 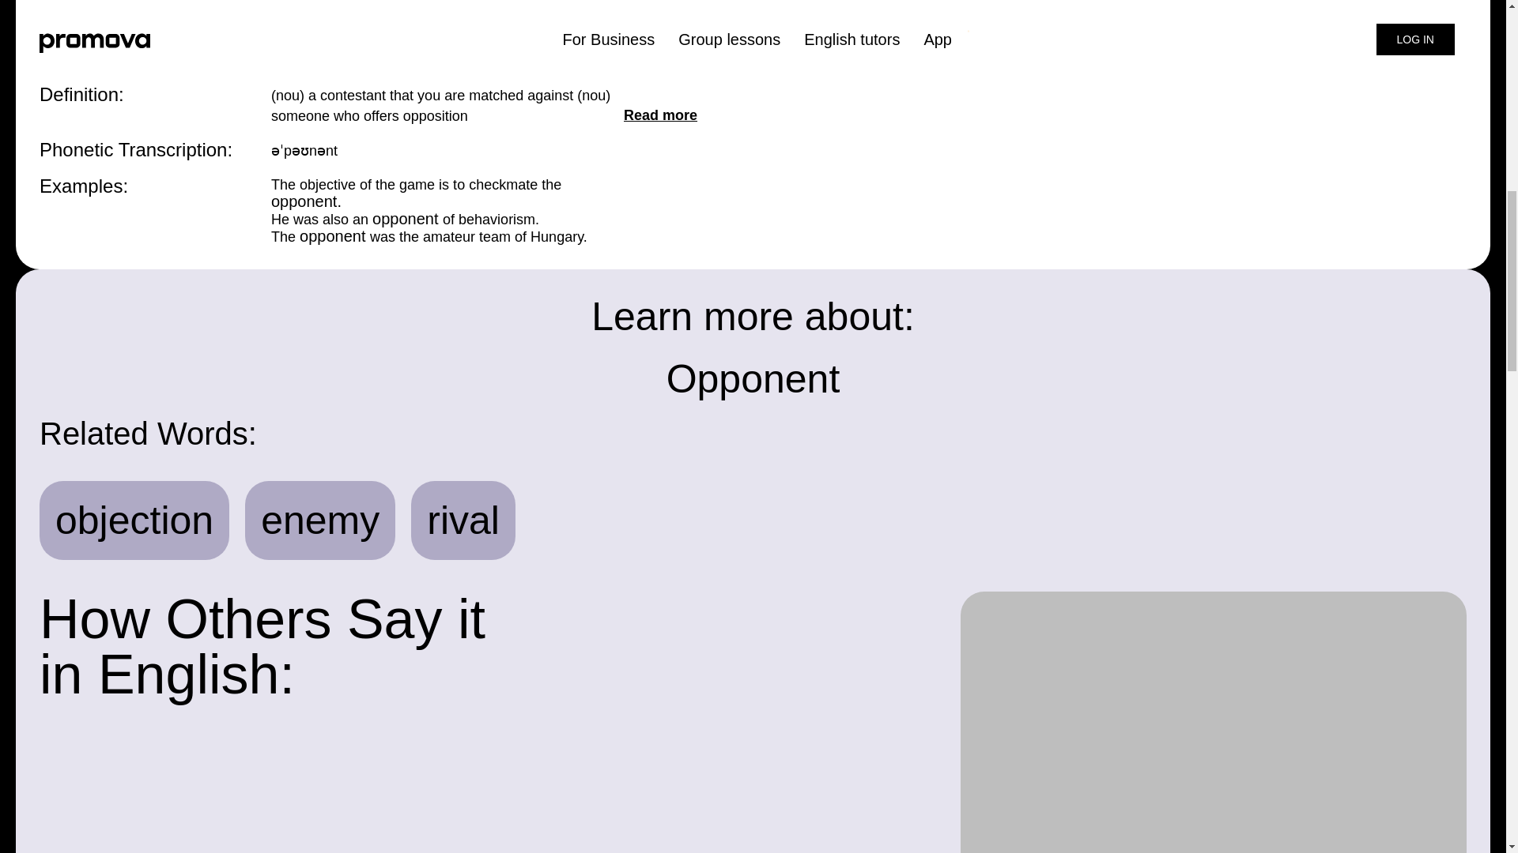 What do you see at coordinates (463, 520) in the screenshot?
I see `rival` at bounding box center [463, 520].